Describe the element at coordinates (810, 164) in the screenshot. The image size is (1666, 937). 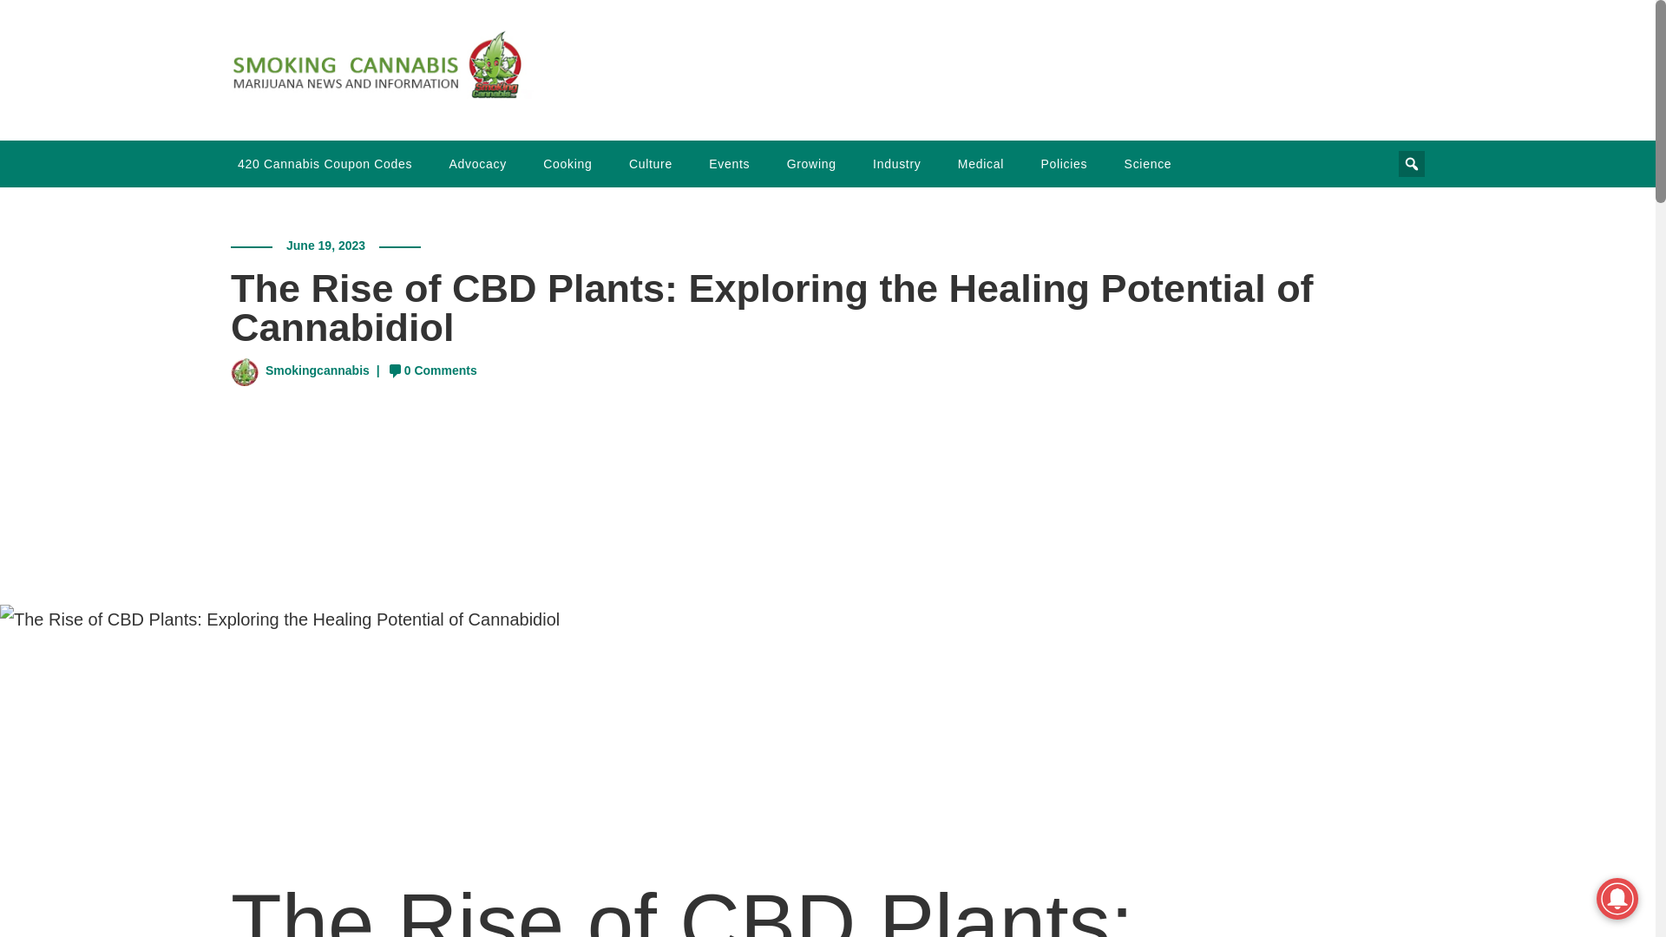
I see `Growing` at that location.